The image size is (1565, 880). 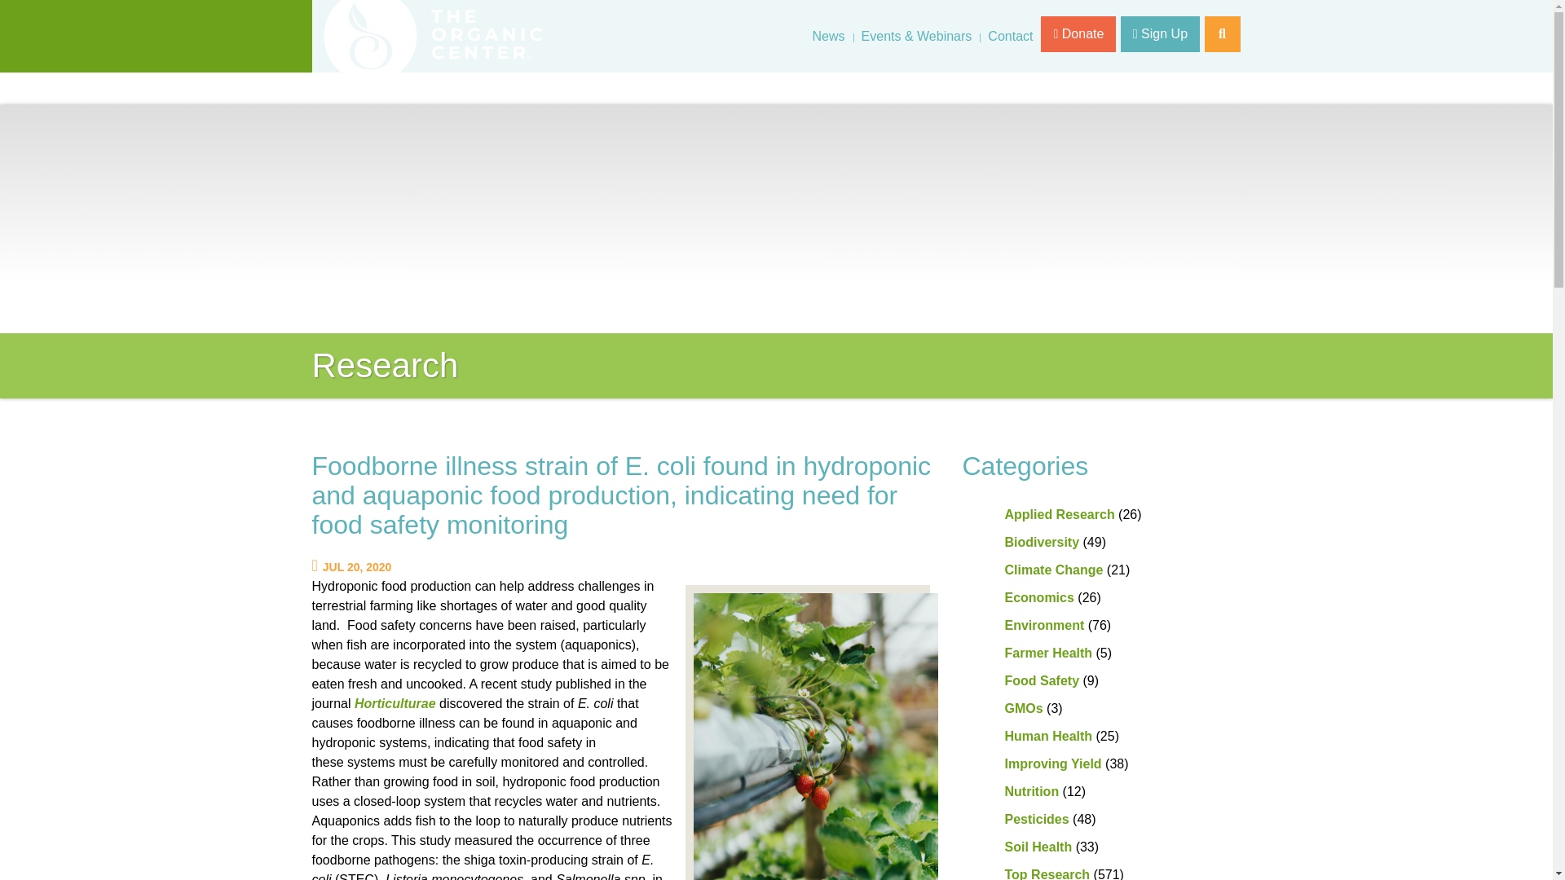 What do you see at coordinates (1160, 34) in the screenshot?
I see `Sign Up` at bounding box center [1160, 34].